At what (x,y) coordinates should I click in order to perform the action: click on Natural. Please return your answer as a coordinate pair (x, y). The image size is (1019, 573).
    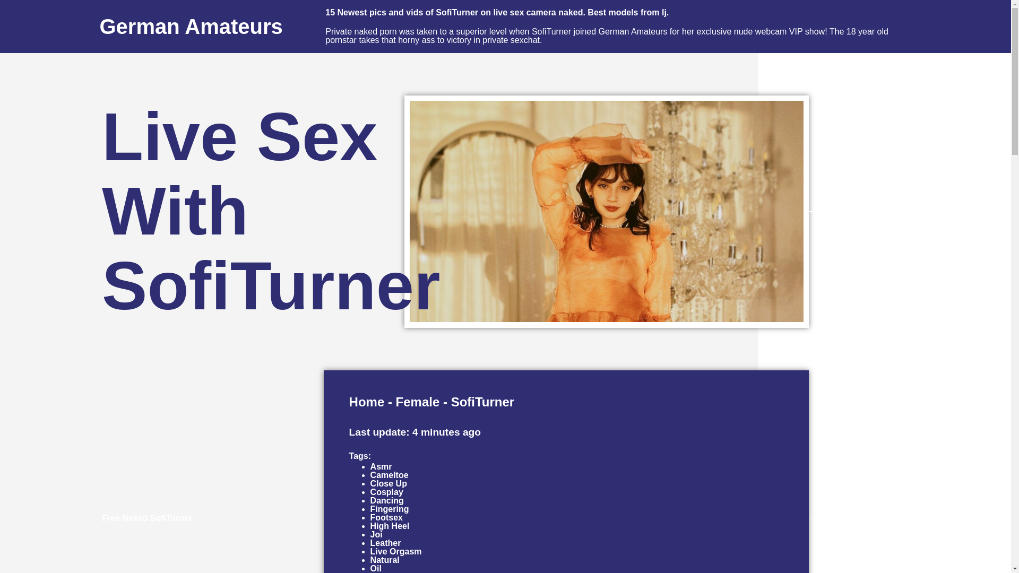
    Looking at the image, I should click on (385, 559).